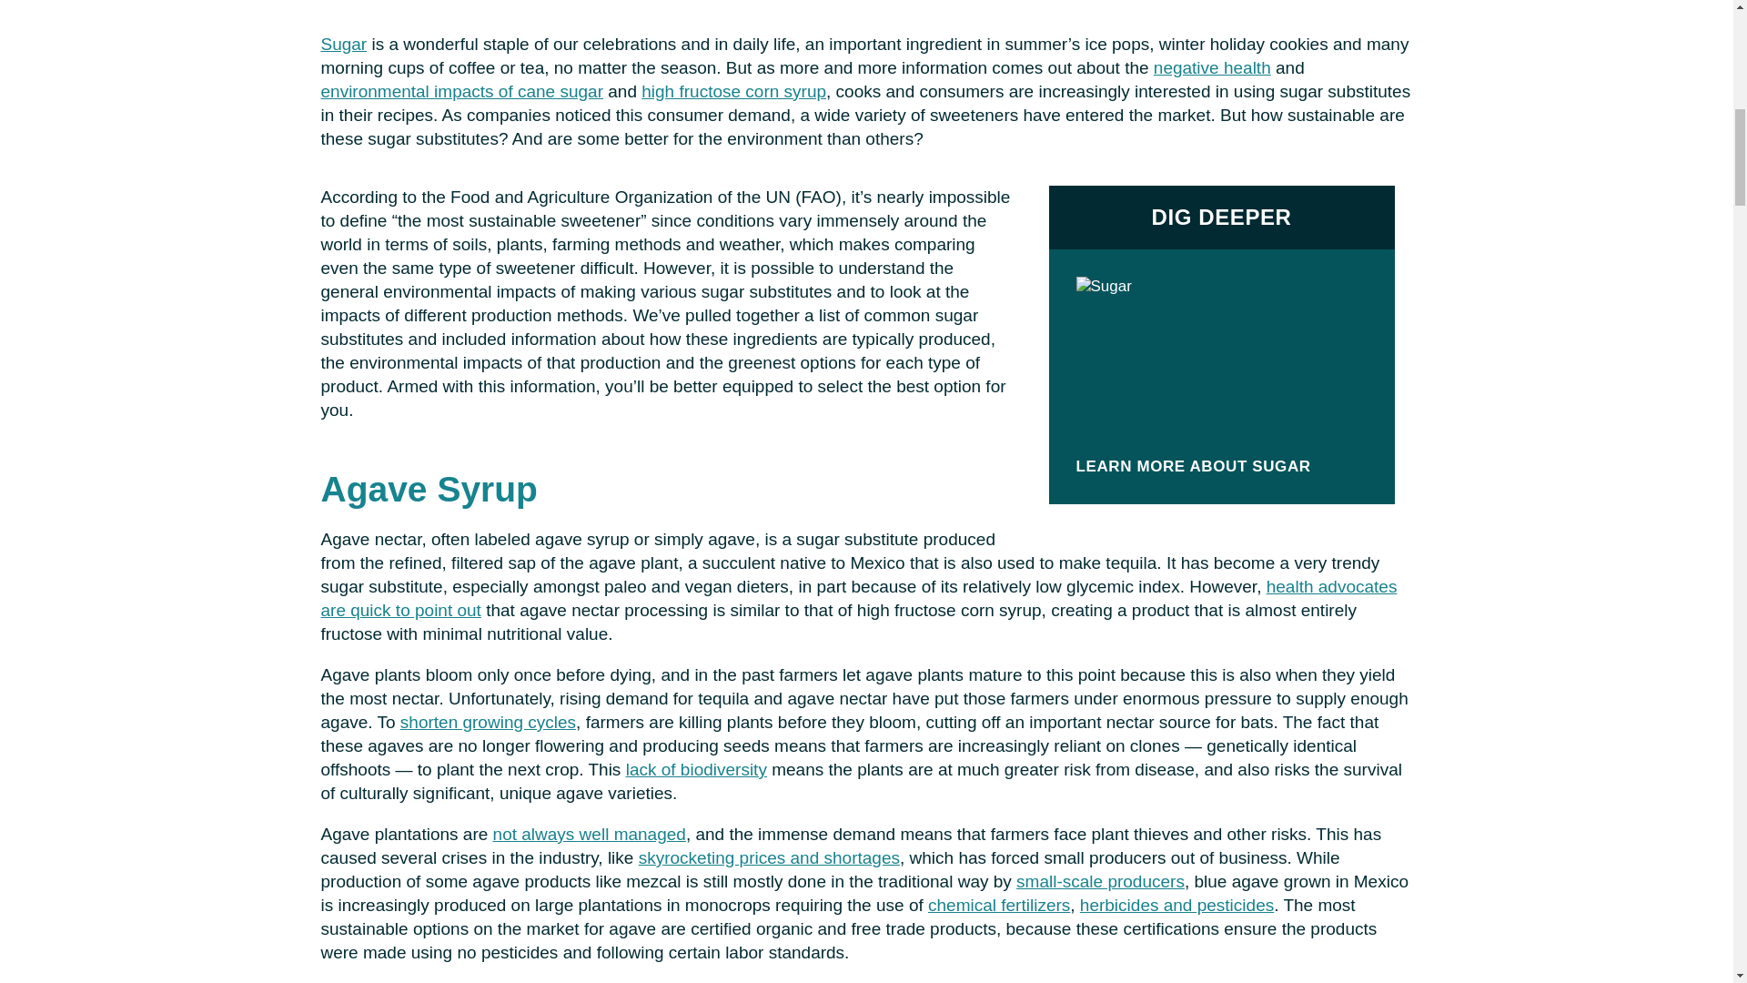 This screenshot has height=983, width=1747. What do you see at coordinates (1201, 466) in the screenshot?
I see `LEARN MORE ABOUT SUGAR` at bounding box center [1201, 466].